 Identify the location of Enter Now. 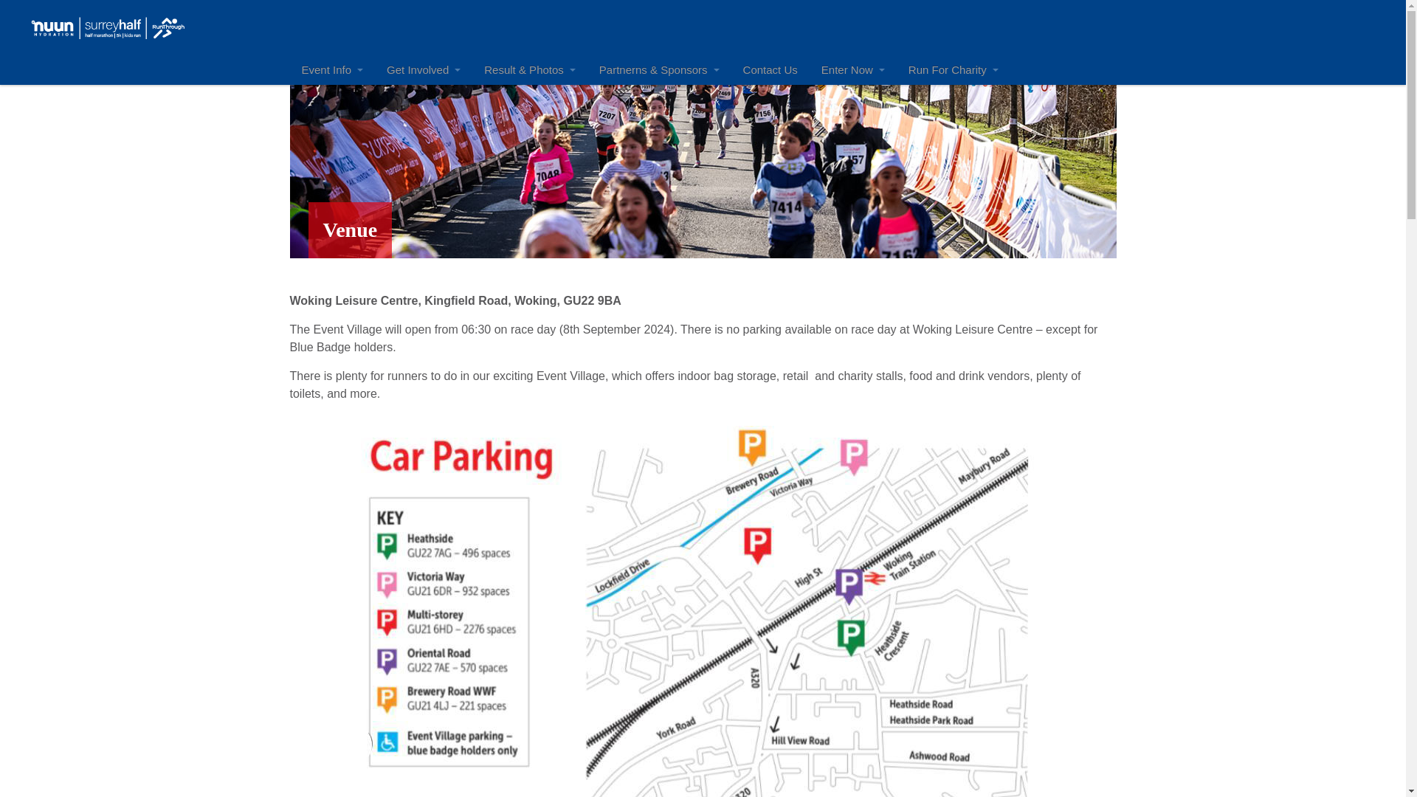
(853, 69).